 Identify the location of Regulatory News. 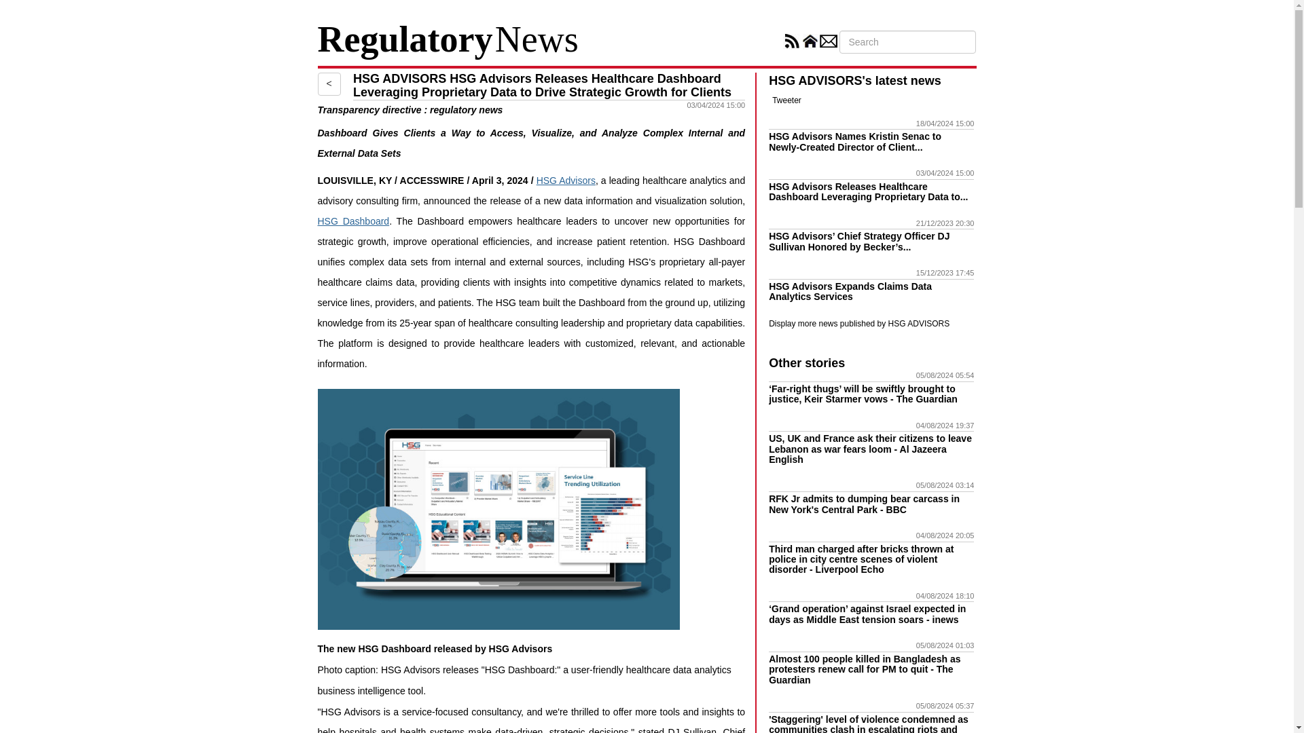
(448, 48).